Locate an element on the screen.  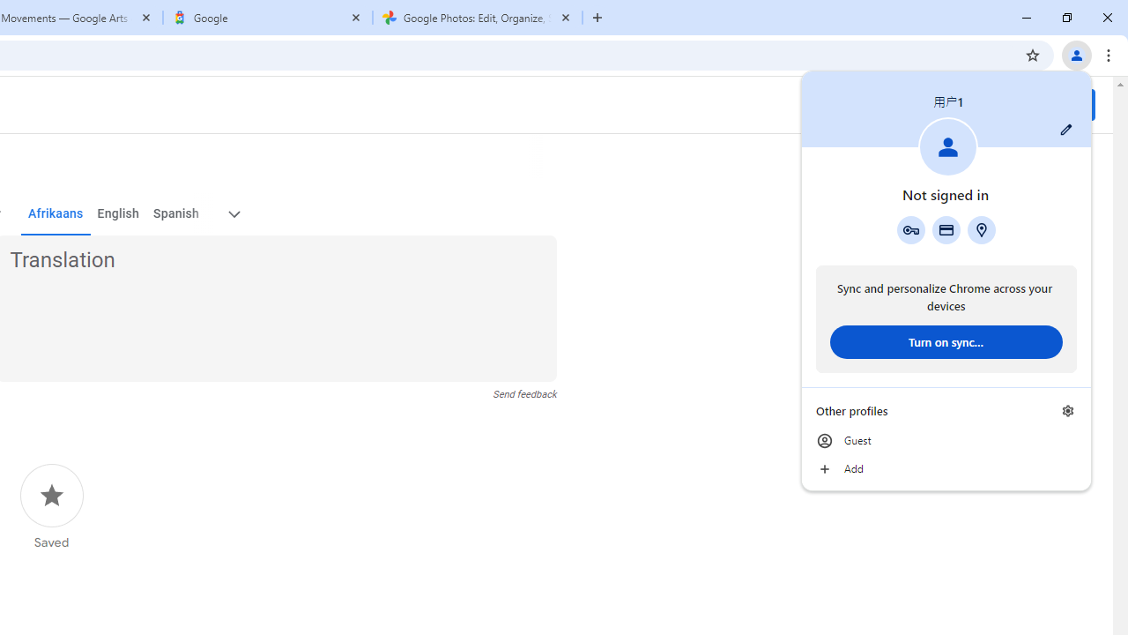
Spanish is located at coordinates (176, 213).